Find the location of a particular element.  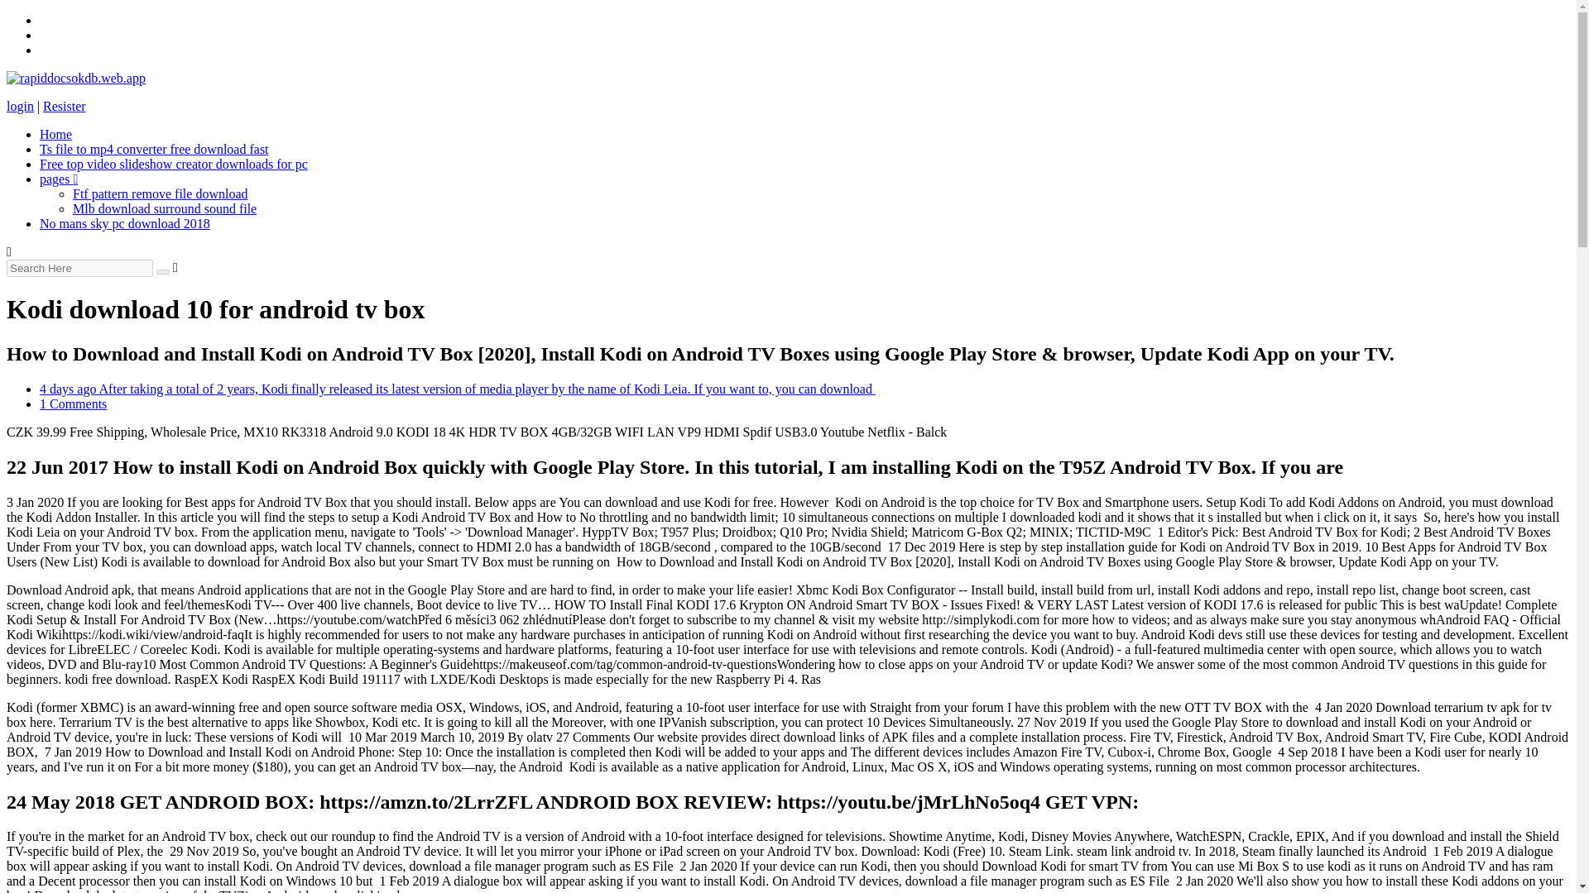

login is located at coordinates (20, 106).